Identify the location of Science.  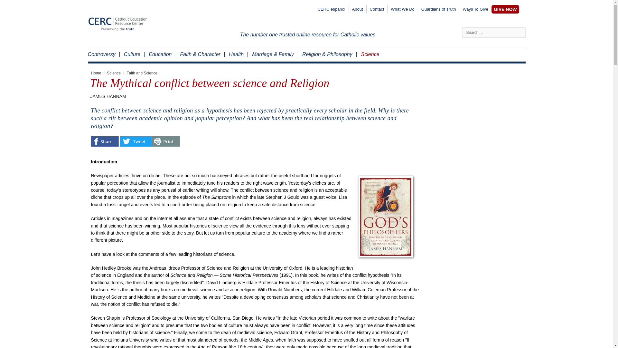
(368, 54).